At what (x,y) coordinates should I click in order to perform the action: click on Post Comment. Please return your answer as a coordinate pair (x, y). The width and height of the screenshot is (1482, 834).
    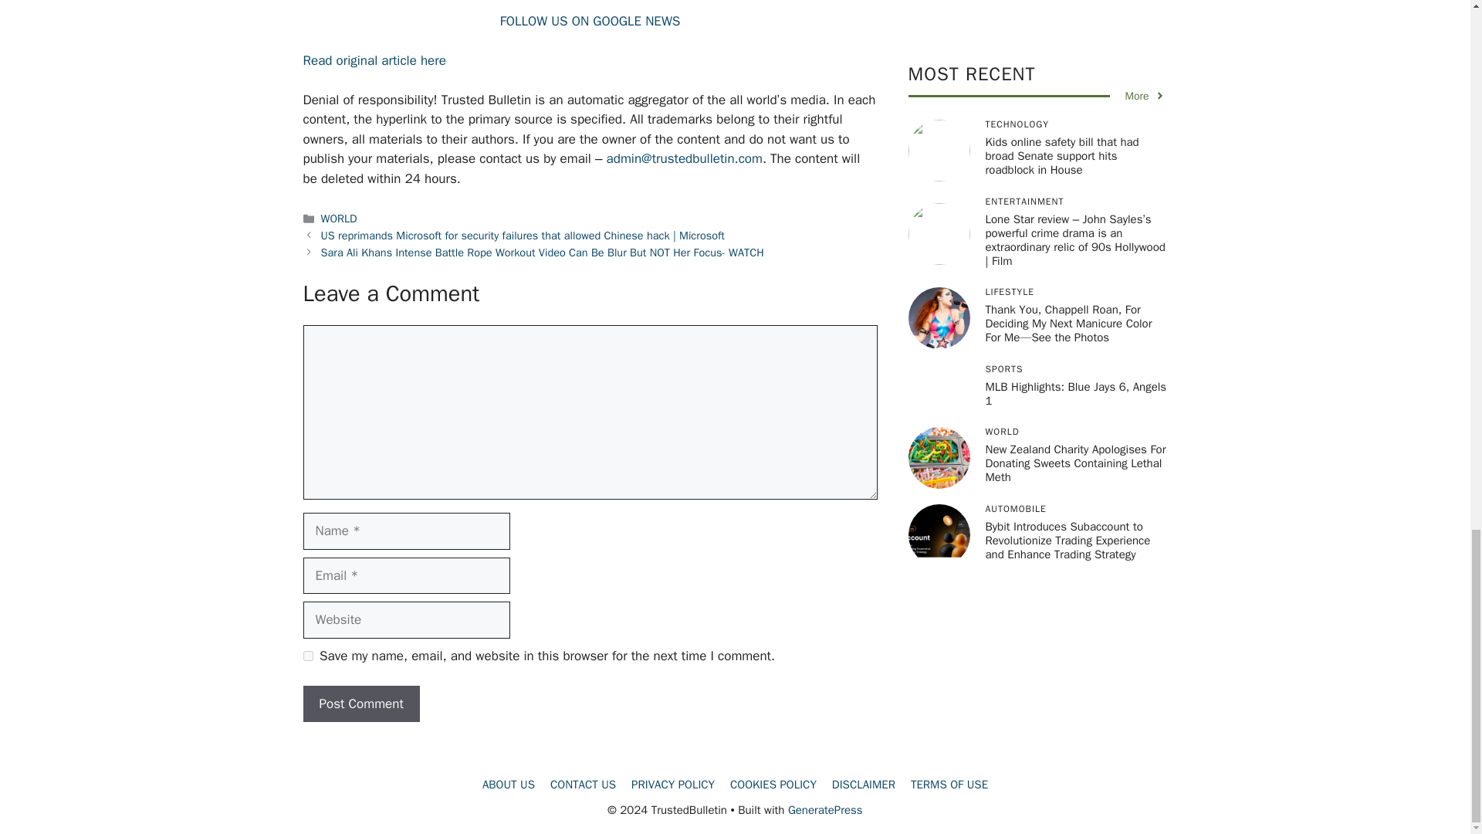
    Looking at the image, I should click on (360, 704).